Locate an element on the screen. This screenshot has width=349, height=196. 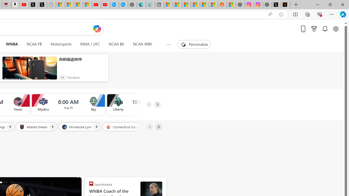
Follow Dallas Wings is located at coordinates (10, 127).